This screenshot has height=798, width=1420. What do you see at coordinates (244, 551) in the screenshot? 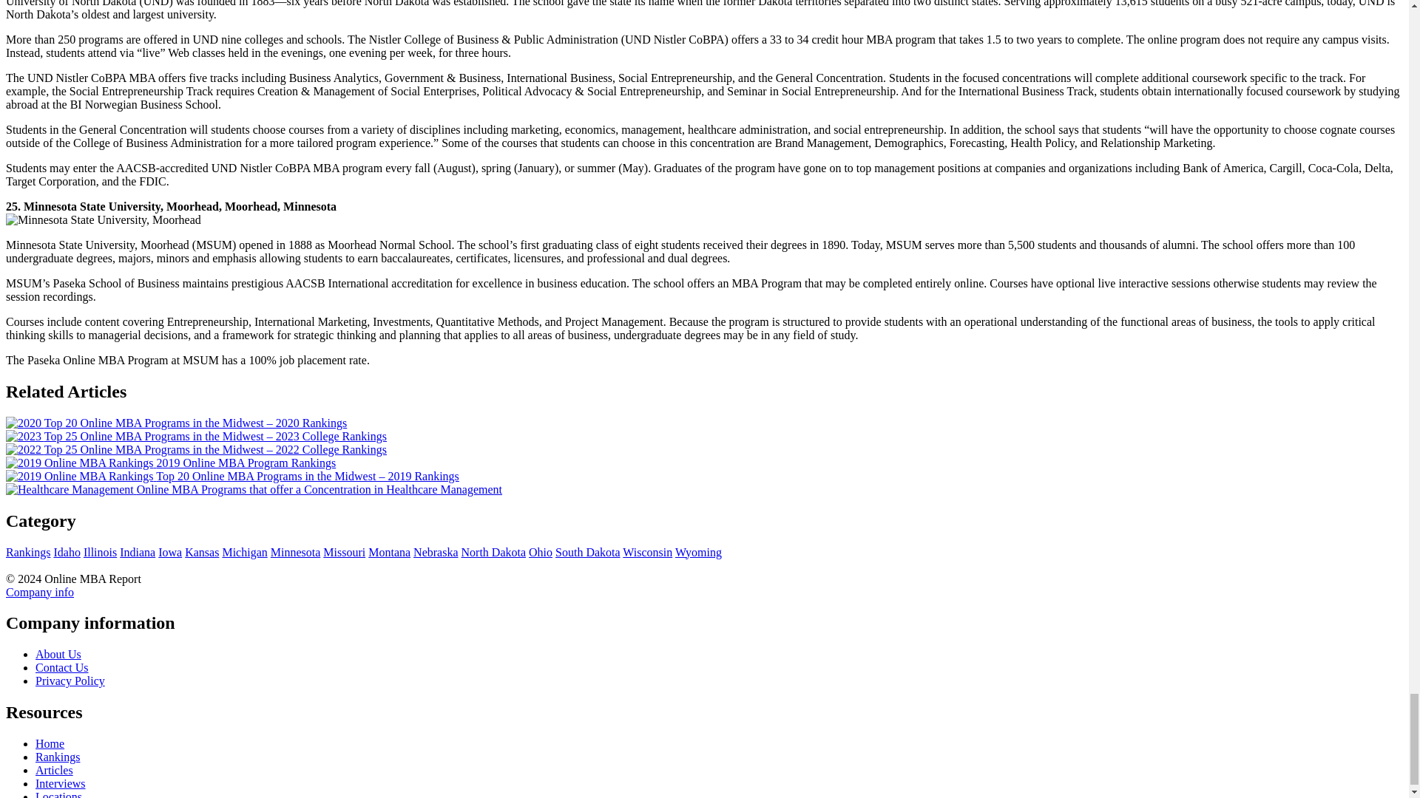
I see `Michigan` at bounding box center [244, 551].